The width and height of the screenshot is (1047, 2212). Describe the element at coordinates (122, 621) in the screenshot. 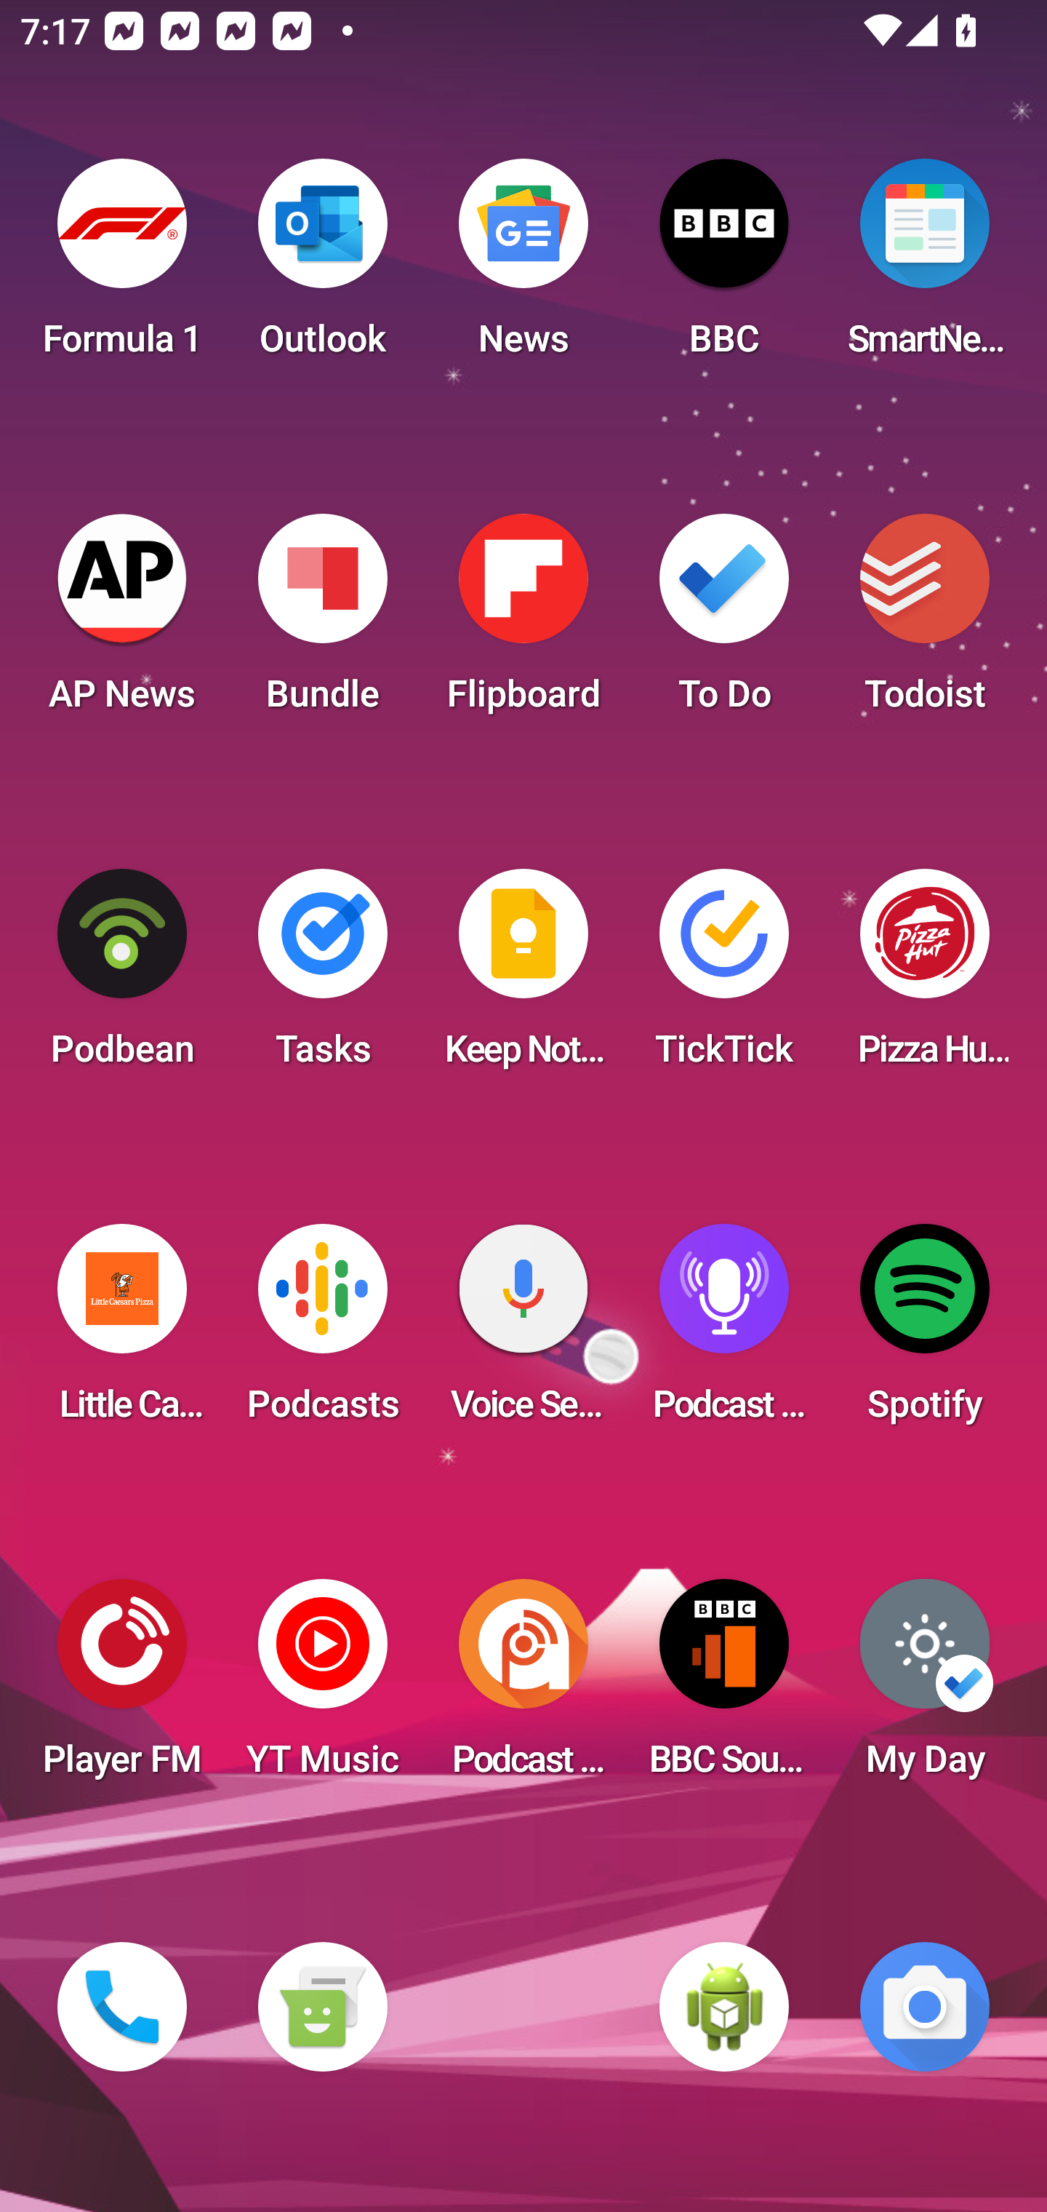

I see `AP News` at that location.